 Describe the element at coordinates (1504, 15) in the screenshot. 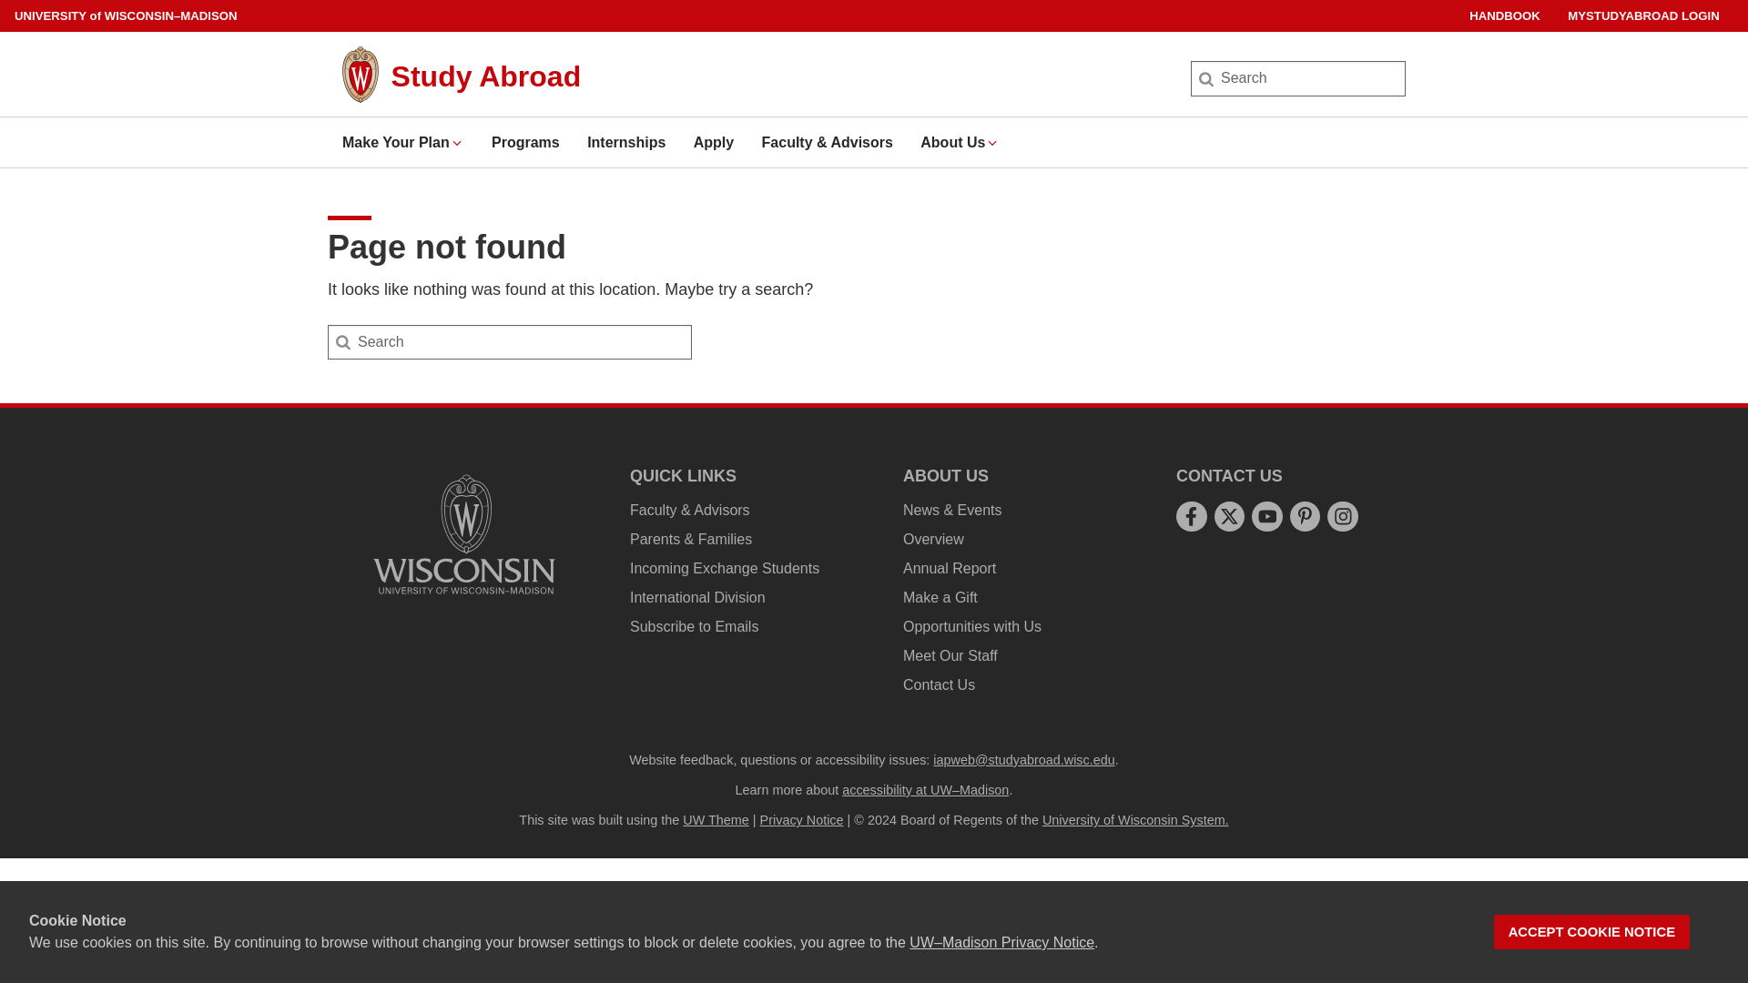

I see `HANDBOOK` at that location.